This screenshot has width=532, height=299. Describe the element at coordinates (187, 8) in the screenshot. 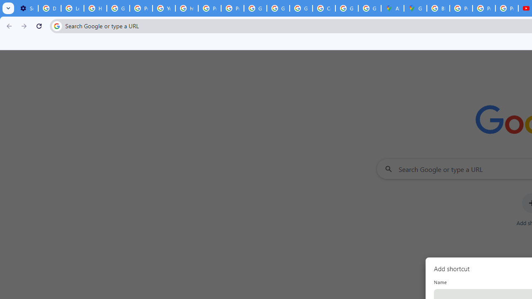

I see `https://scholar.google.com/` at that location.